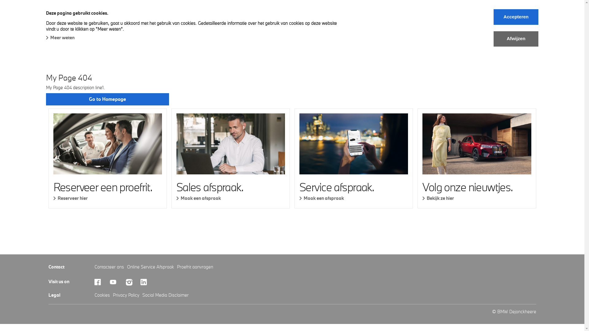 The image size is (589, 331). What do you see at coordinates (354, 198) in the screenshot?
I see `Maak een afspraak` at bounding box center [354, 198].